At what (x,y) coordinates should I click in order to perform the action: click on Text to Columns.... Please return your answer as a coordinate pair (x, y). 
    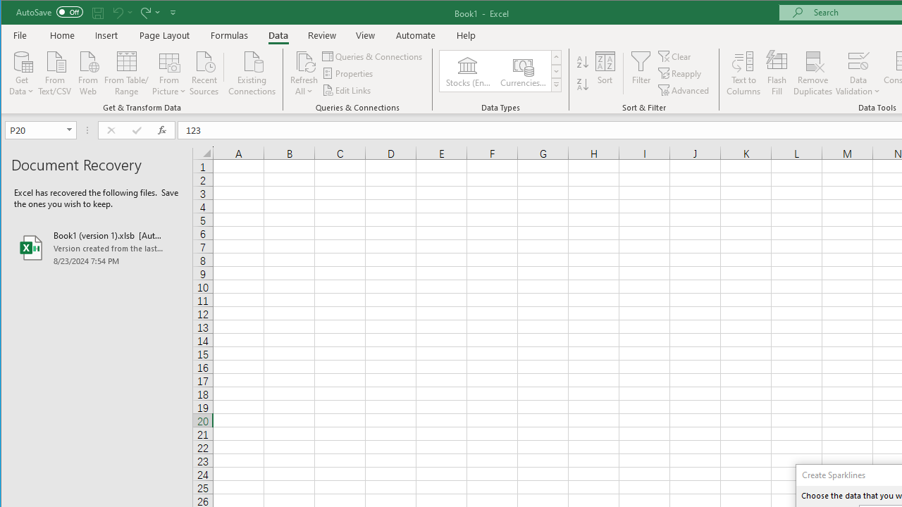
    Looking at the image, I should click on (743, 73).